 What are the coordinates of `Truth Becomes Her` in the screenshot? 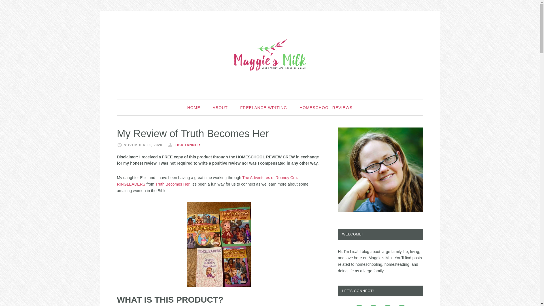 It's located at (172, 184).